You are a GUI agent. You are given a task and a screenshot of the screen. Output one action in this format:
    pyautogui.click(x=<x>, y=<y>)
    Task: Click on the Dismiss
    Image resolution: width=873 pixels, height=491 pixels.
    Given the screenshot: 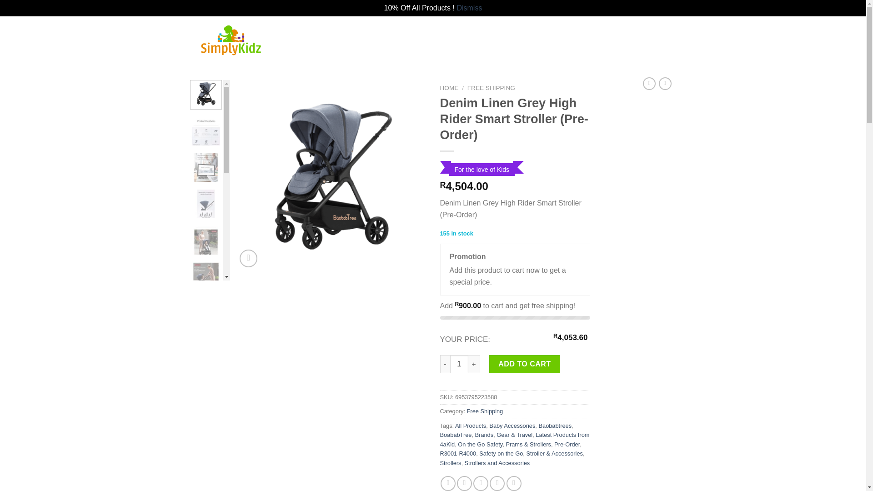 What is the action you would take?
    pyautogui.click(x=469, y=7)
    